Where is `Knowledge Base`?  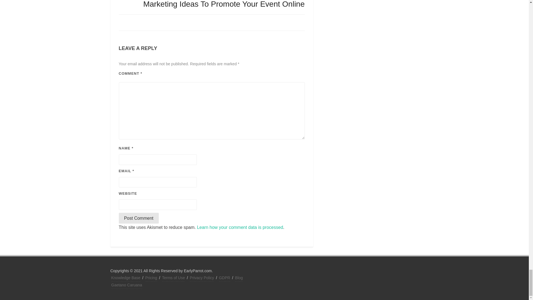
Knowledge Base is located at coordinates (125, 278).